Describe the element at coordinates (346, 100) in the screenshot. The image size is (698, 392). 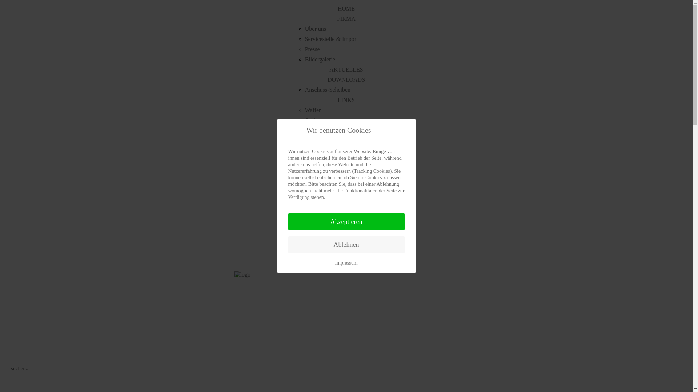
I see `LINKS` at that location.